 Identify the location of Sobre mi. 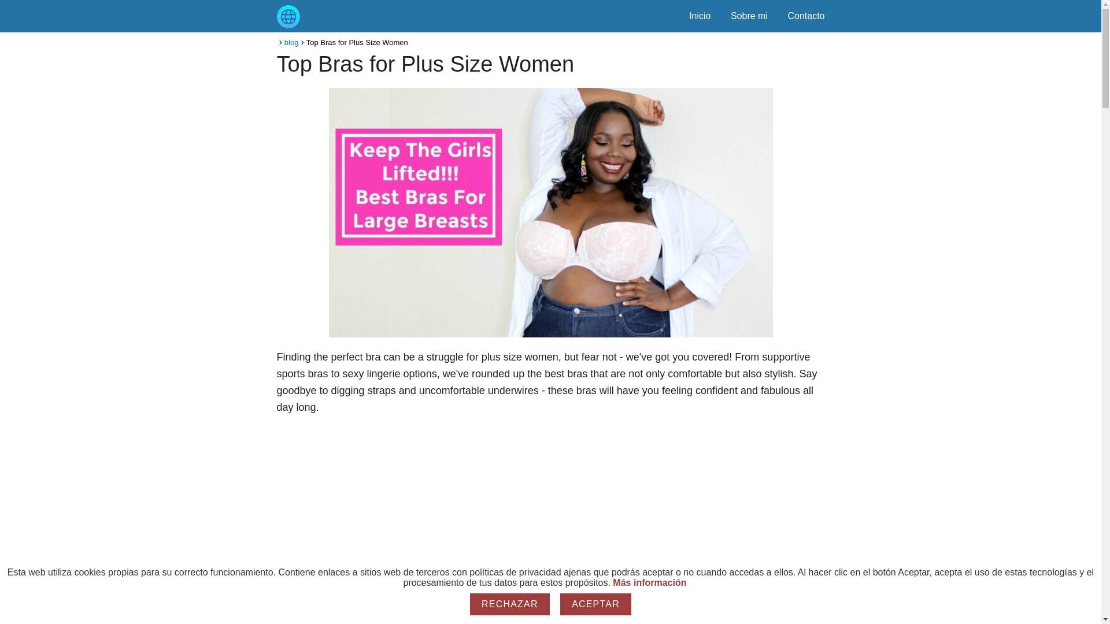
(749, 16).